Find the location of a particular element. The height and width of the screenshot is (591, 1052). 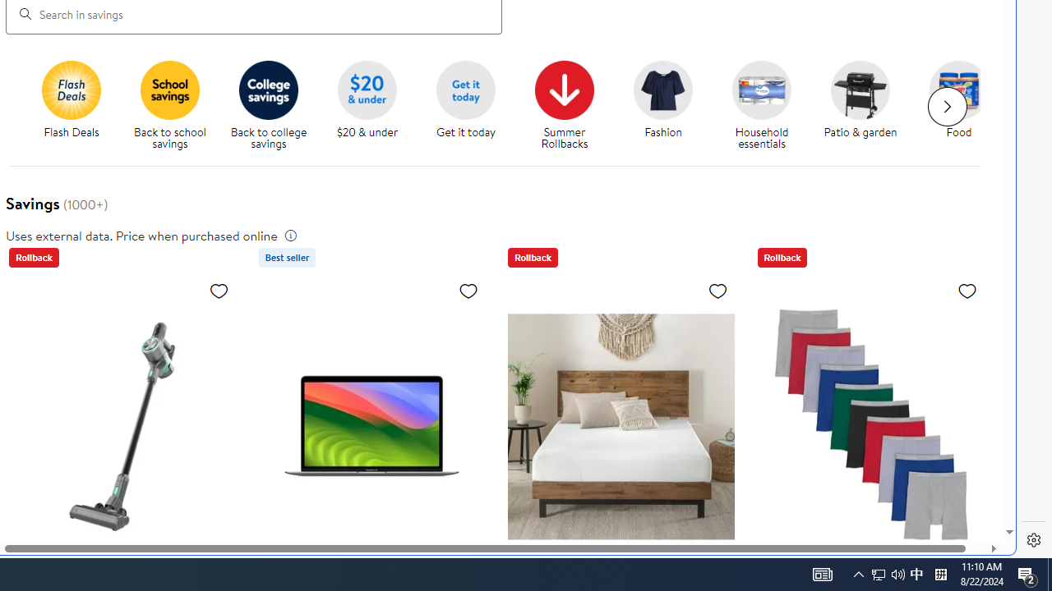

Zinus Spa Sensations Serenity 8" Memory Foam Mattress, Full is located at coordinates (621, 426).